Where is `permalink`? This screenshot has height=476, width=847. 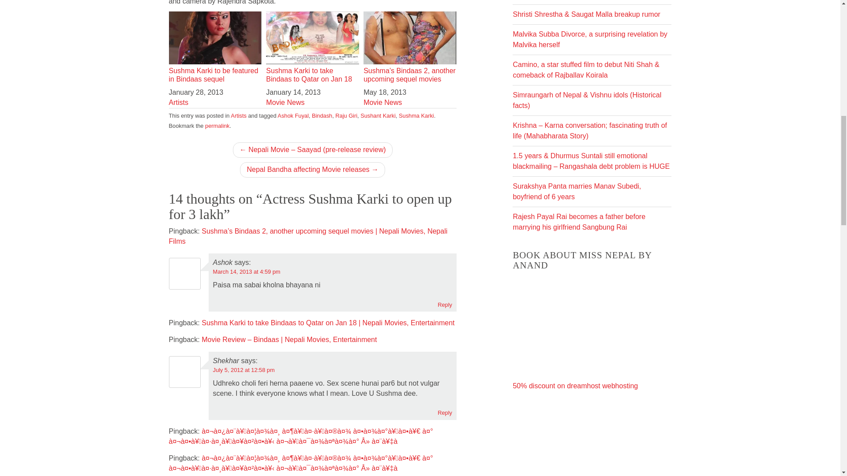
permalink is located at coordinates (217, 125).